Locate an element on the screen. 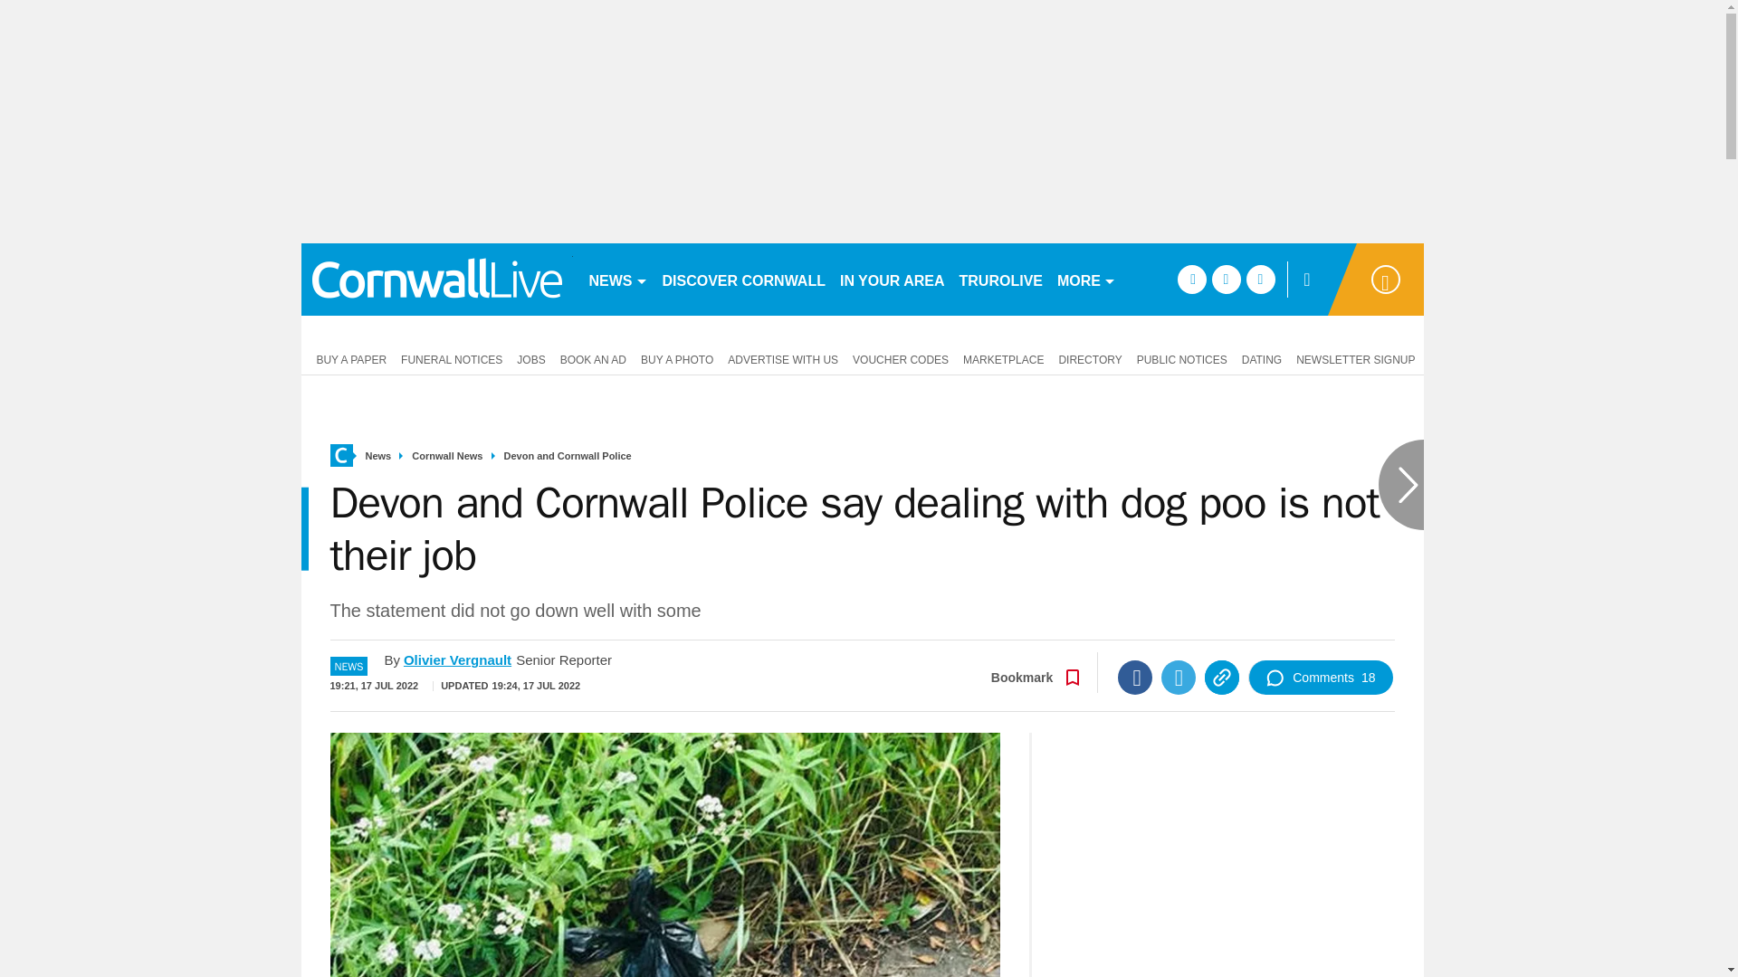 This screenshot has width=1738, height=977. facebook is located at coordinates (1191, 279).